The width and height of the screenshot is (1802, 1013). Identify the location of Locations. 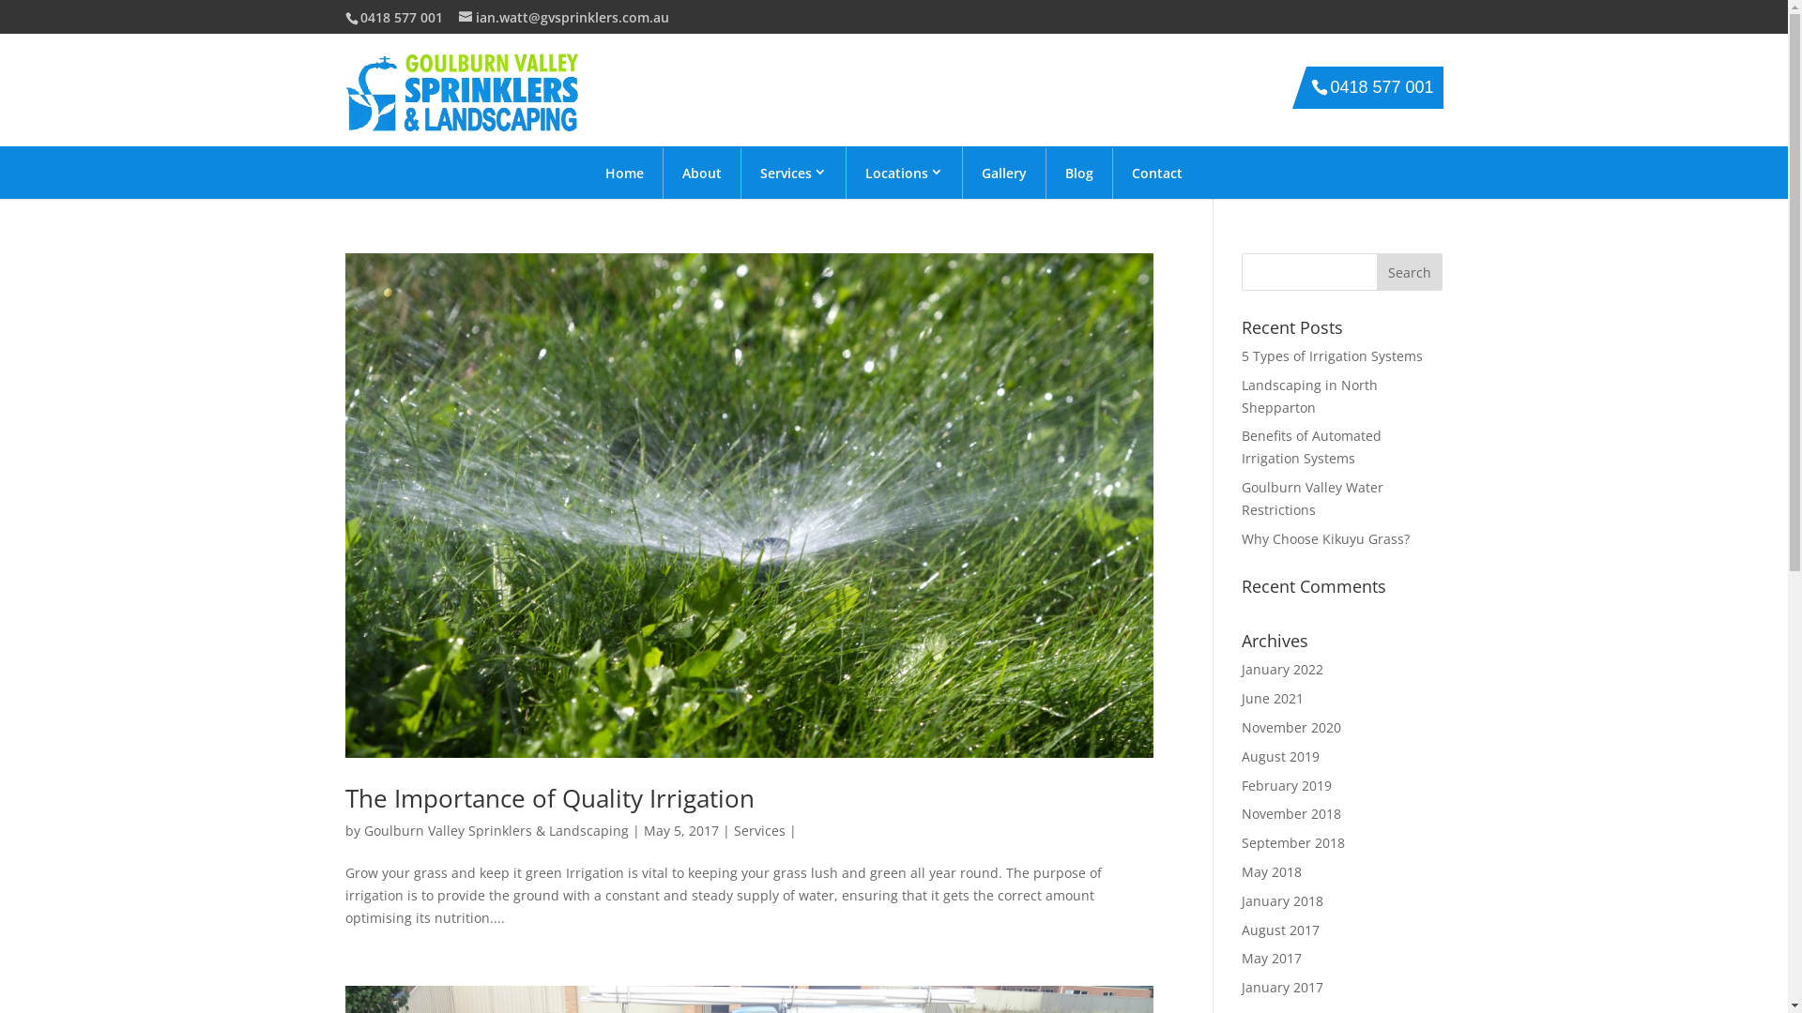
(905, 173).